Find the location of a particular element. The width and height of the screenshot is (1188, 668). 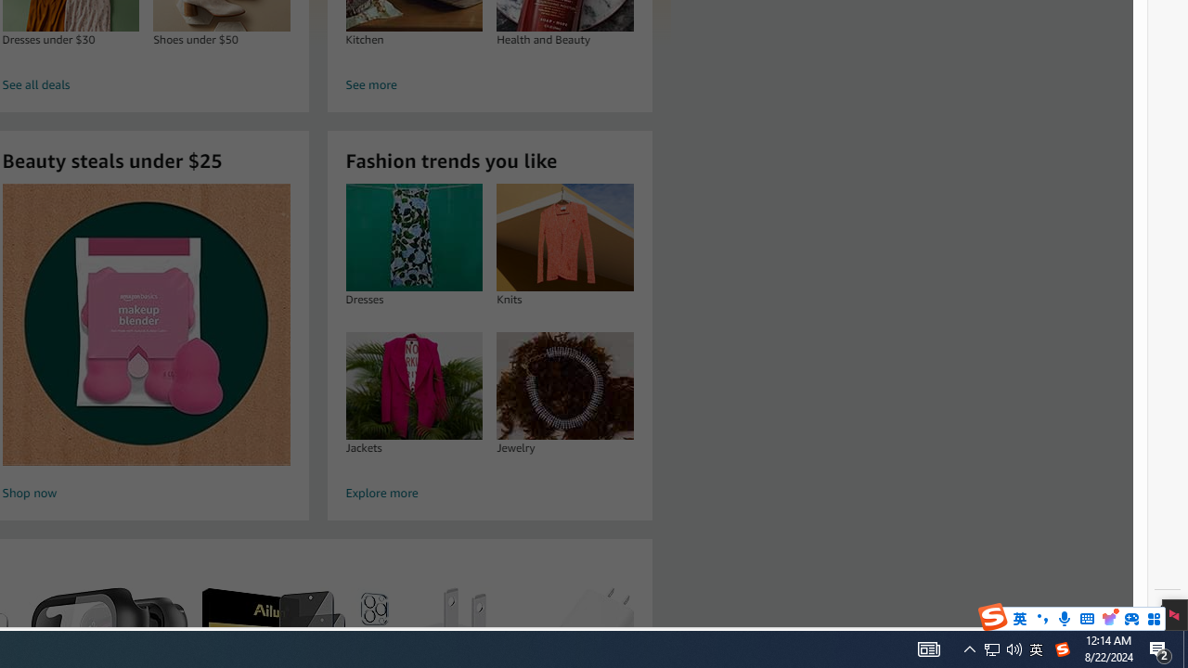

See all deals is located at coordinates (147, 85).